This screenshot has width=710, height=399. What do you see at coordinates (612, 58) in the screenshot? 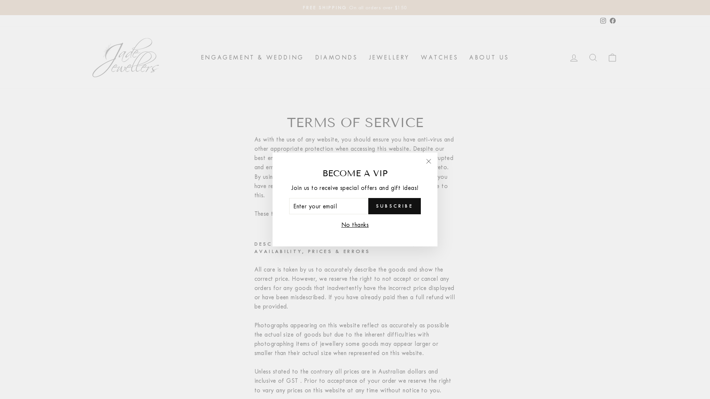
I see `CART` at bounding box center [612, 58].